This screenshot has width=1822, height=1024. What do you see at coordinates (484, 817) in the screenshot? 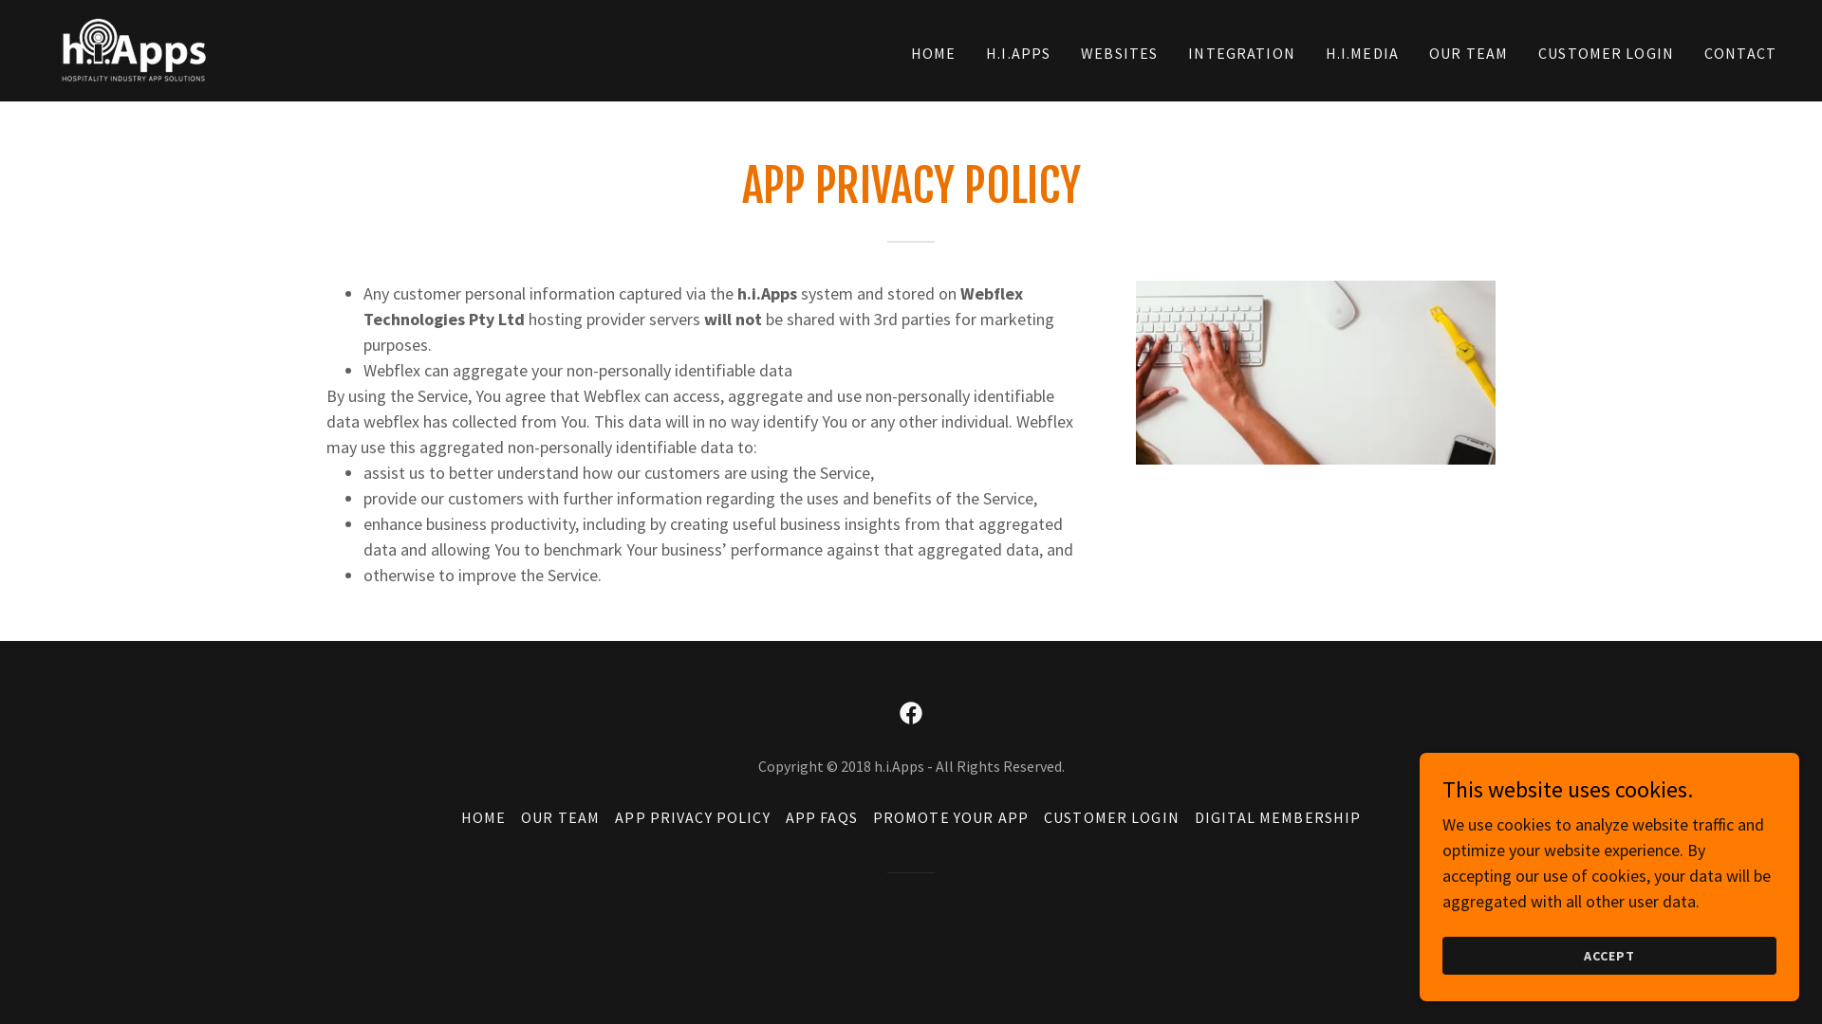
I see `HOME` at bounding box center [484, 817].